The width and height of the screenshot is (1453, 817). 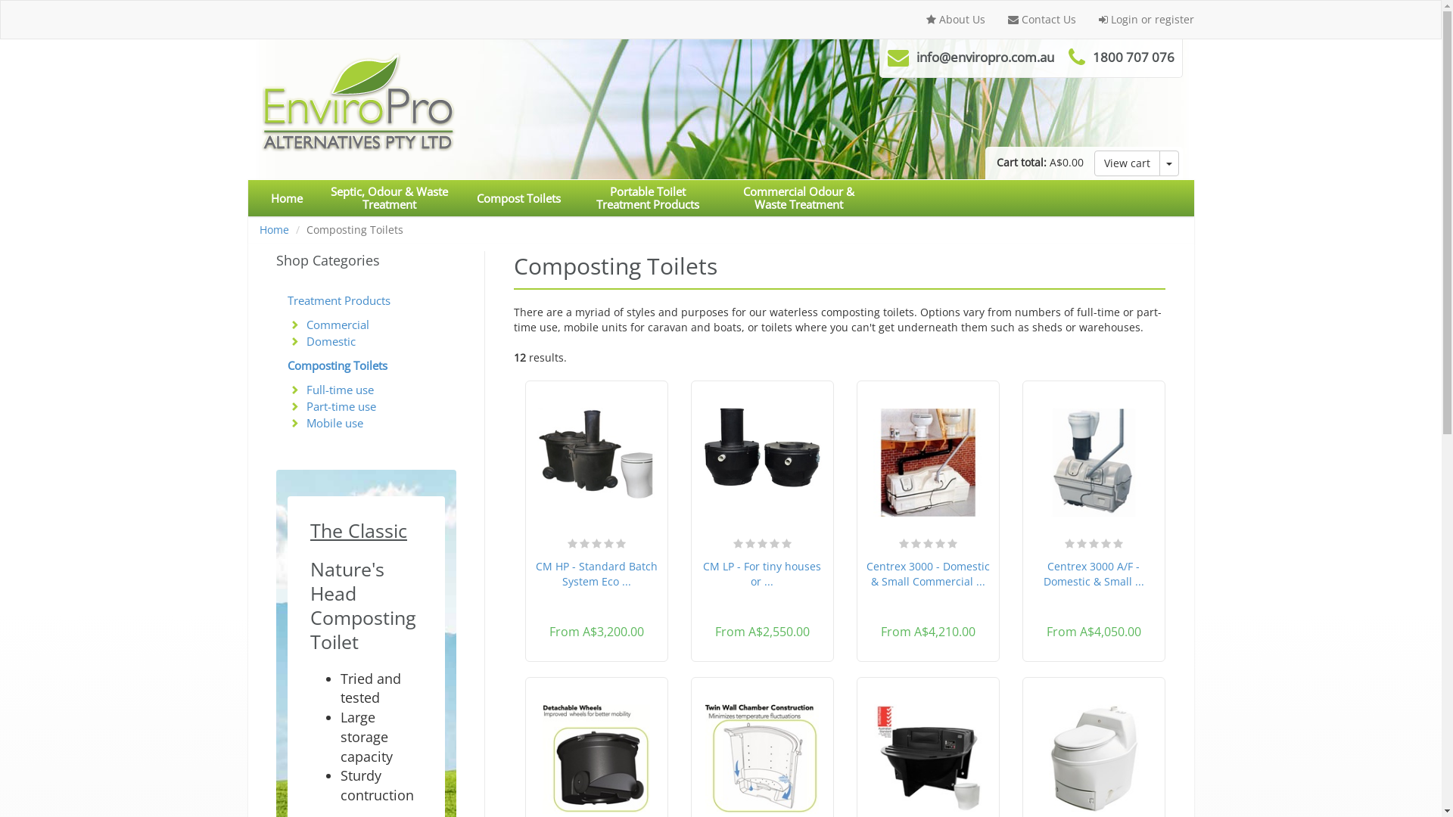 What do you see at coordinates (955, 20) in the screenshot?
I see `About Us` at bounding box center [955, 20].